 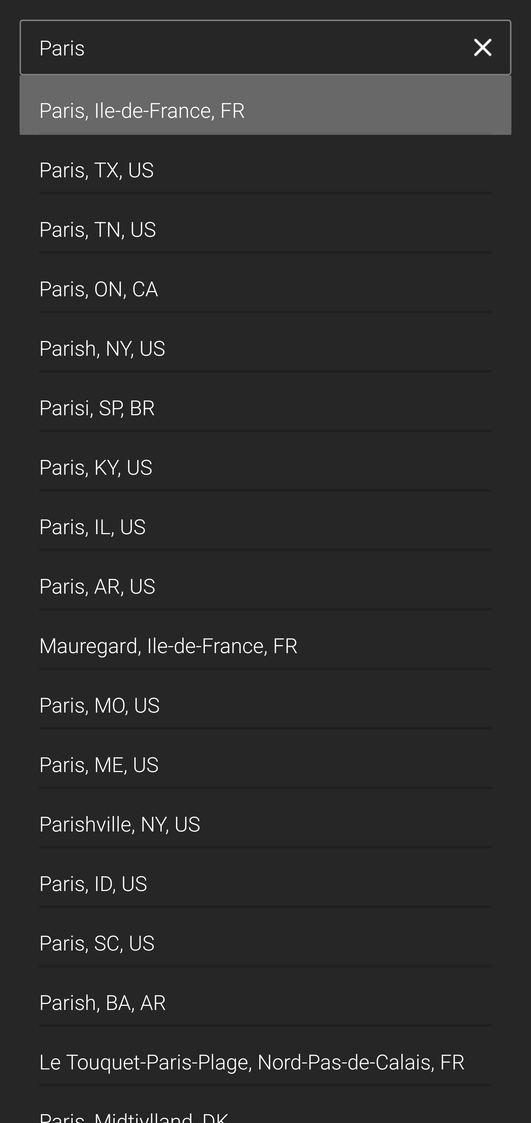 What do you see at coordinates (265, 819) in the screenshot?
I see `Parishville, NY, US` at bounding box center [265, 819].